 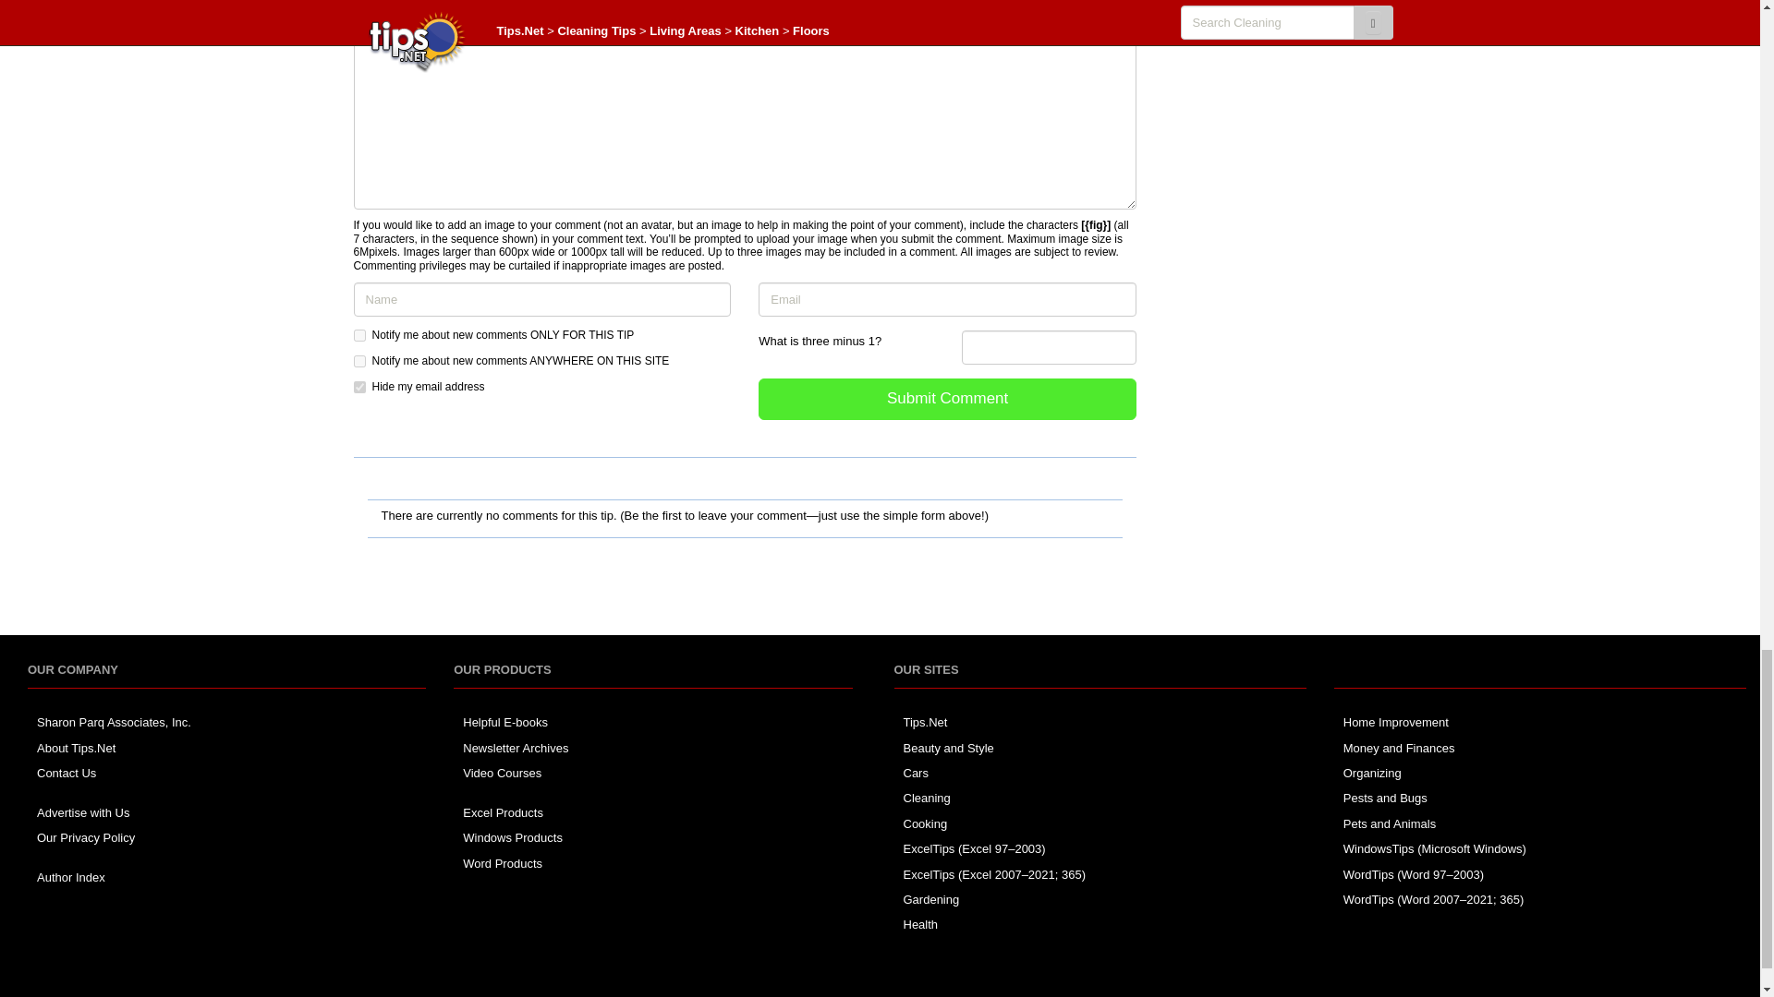 What do you see at coordinates (70, 877) in the screenshot?
I see `Author Index` at bounding box center [70, 877].